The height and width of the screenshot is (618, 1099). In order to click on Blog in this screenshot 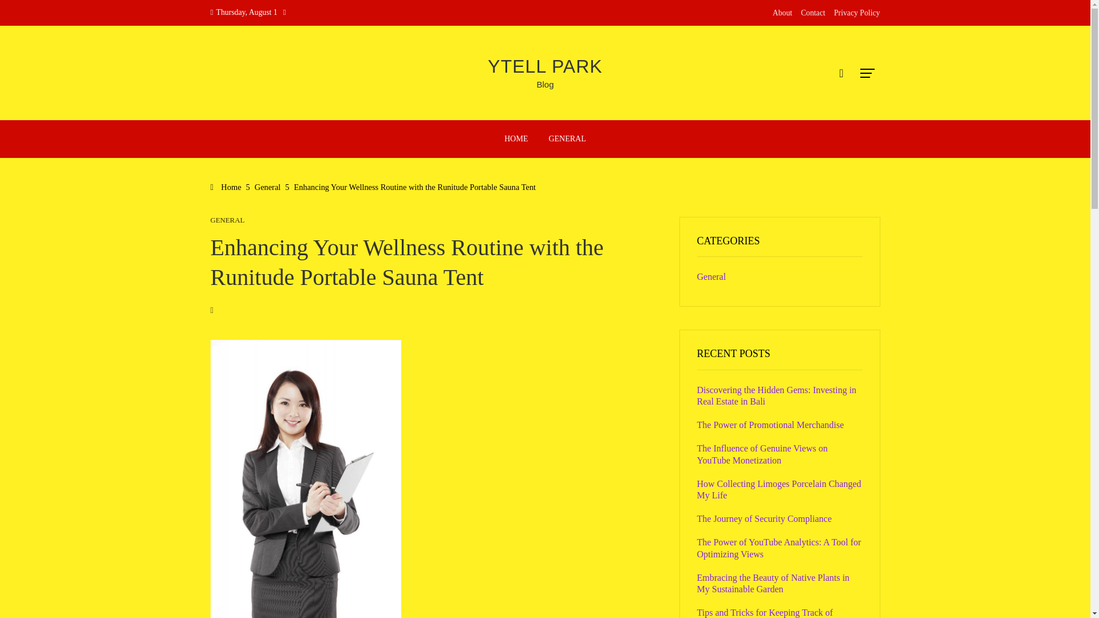, I will do `click(545, 84)`.